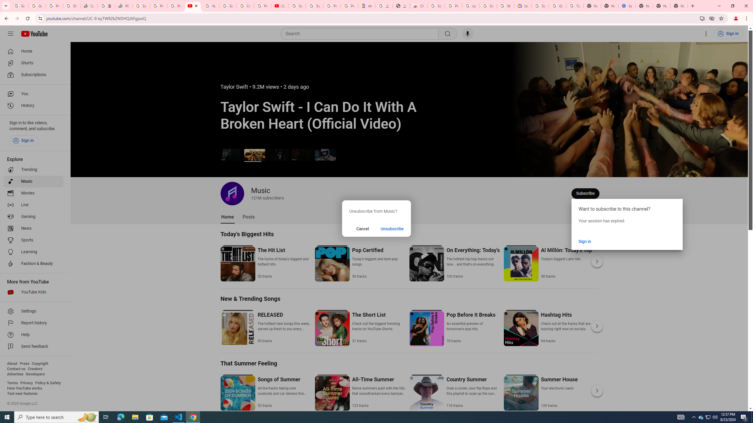  Describe the element at coordinates (124, 6) in the screenshot. I see `PDD Holdings Inc - ADR (PDD) Price & News - Google Finance` at that location.